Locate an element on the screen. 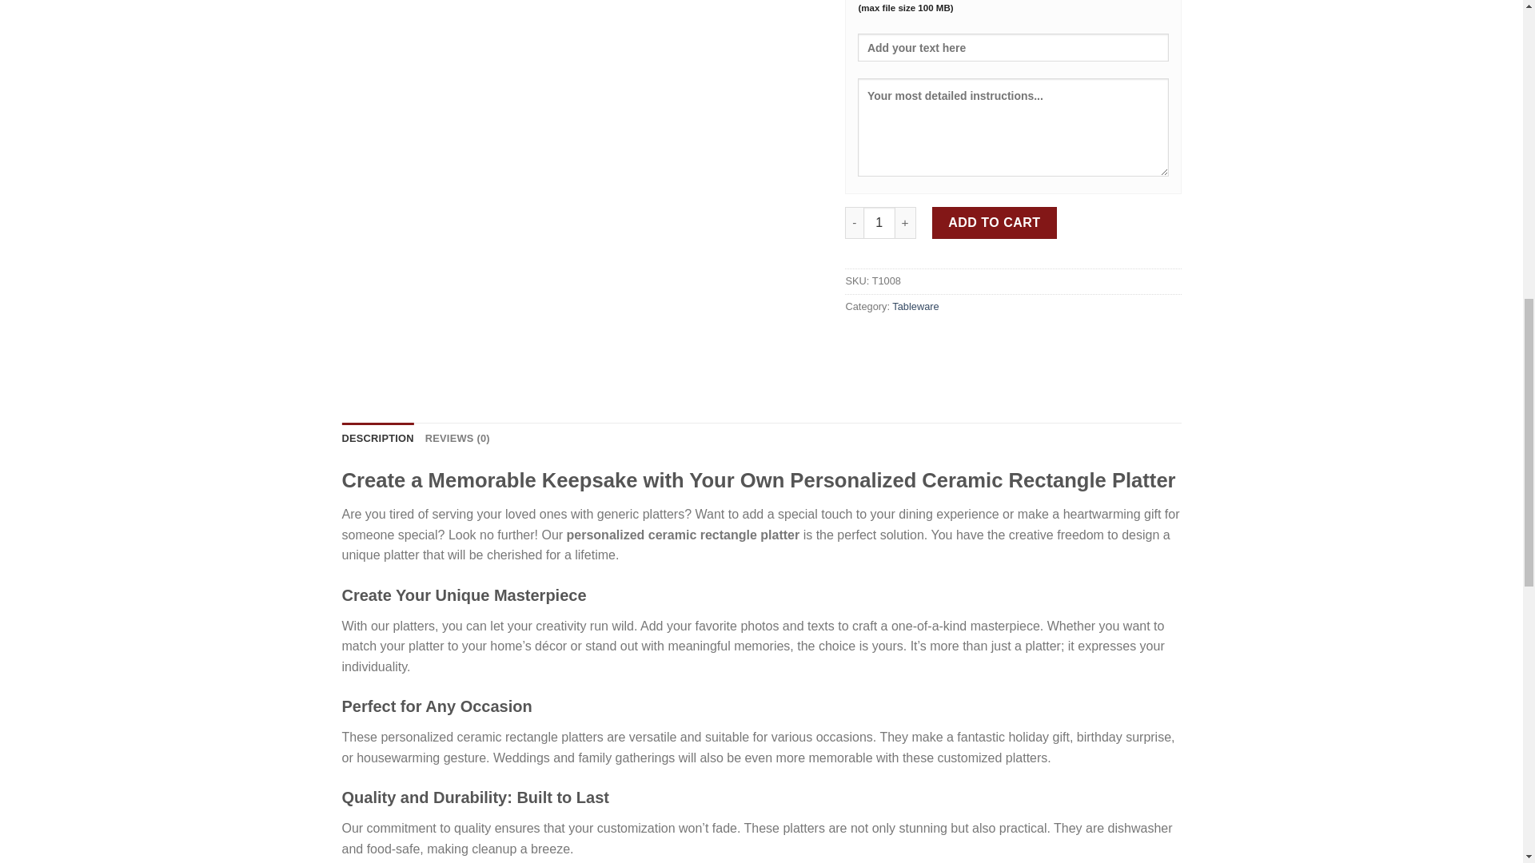 The width and height of the screenshot is (1535, 863). 1 is located at coordinates (879, 223).